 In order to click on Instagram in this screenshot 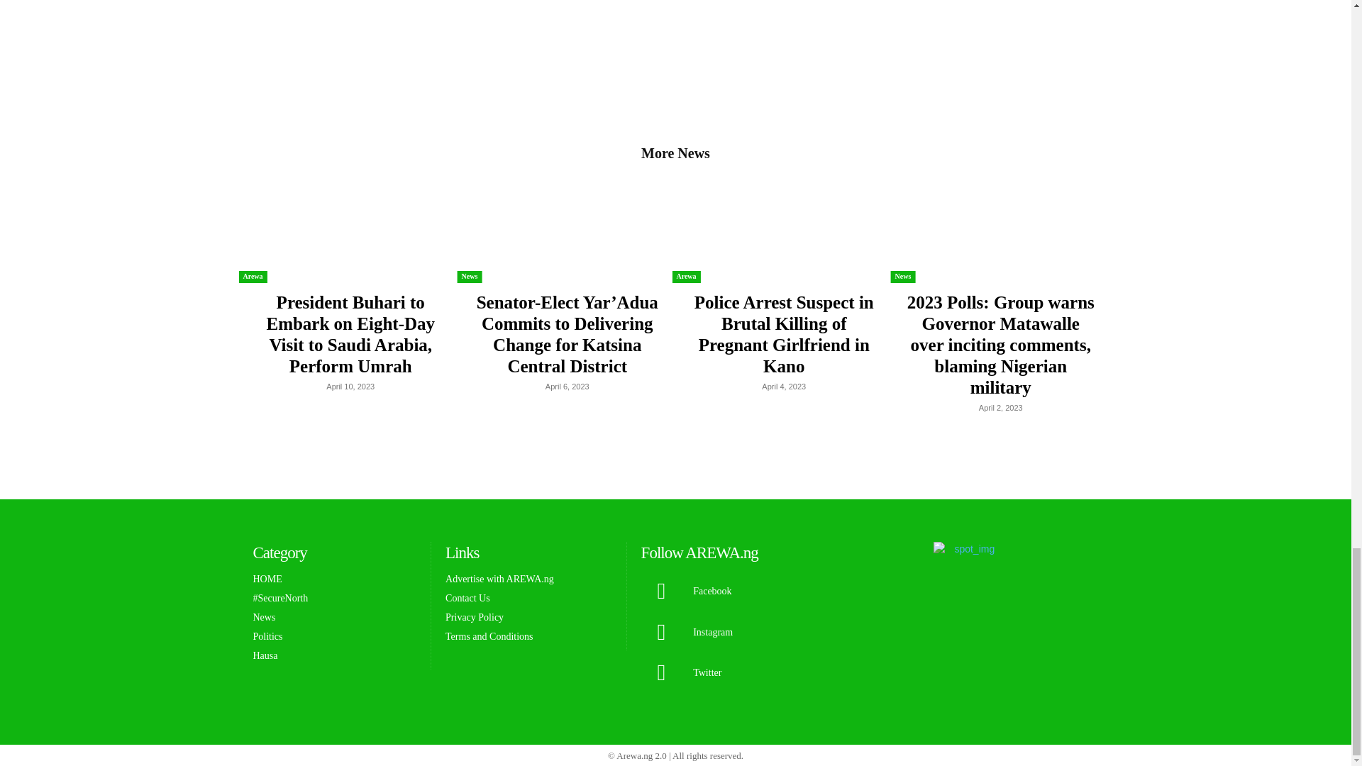, I will do `click(661, 633)`.